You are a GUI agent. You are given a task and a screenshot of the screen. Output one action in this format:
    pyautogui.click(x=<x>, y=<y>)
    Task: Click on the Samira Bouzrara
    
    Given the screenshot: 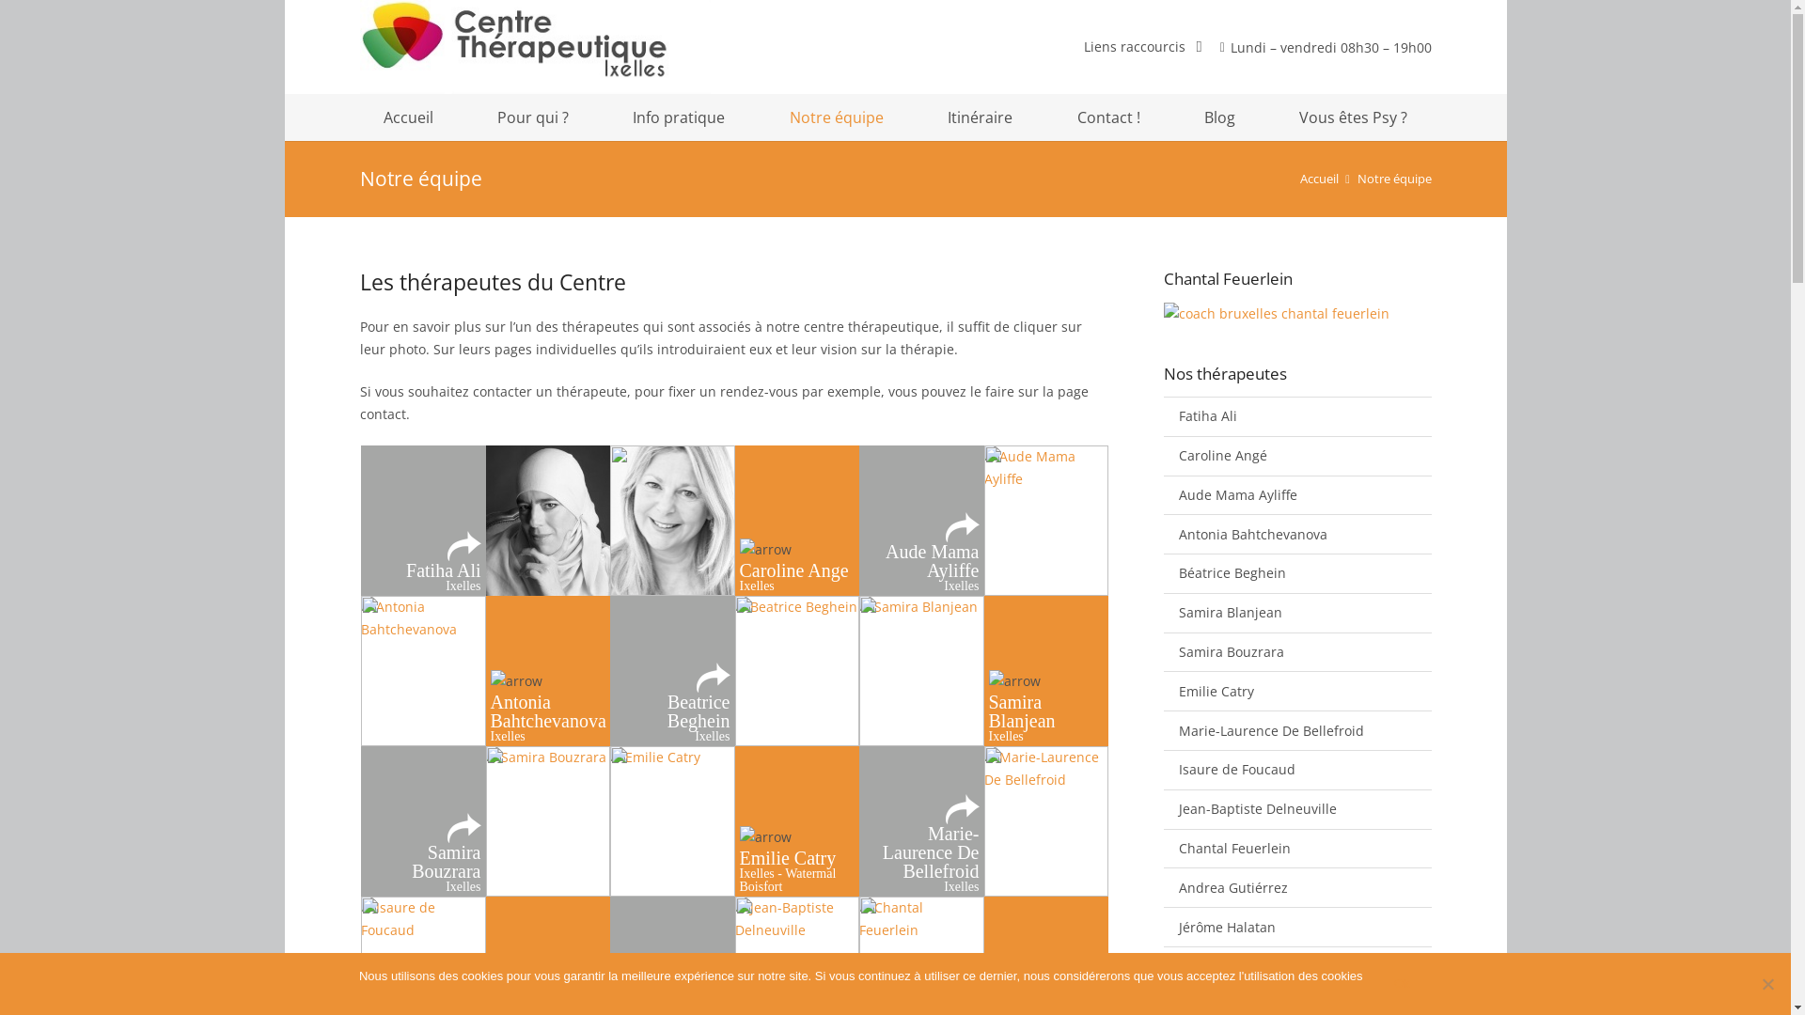 What is the action you would take?
    pyautogui.click(x=1297, y=652)
    